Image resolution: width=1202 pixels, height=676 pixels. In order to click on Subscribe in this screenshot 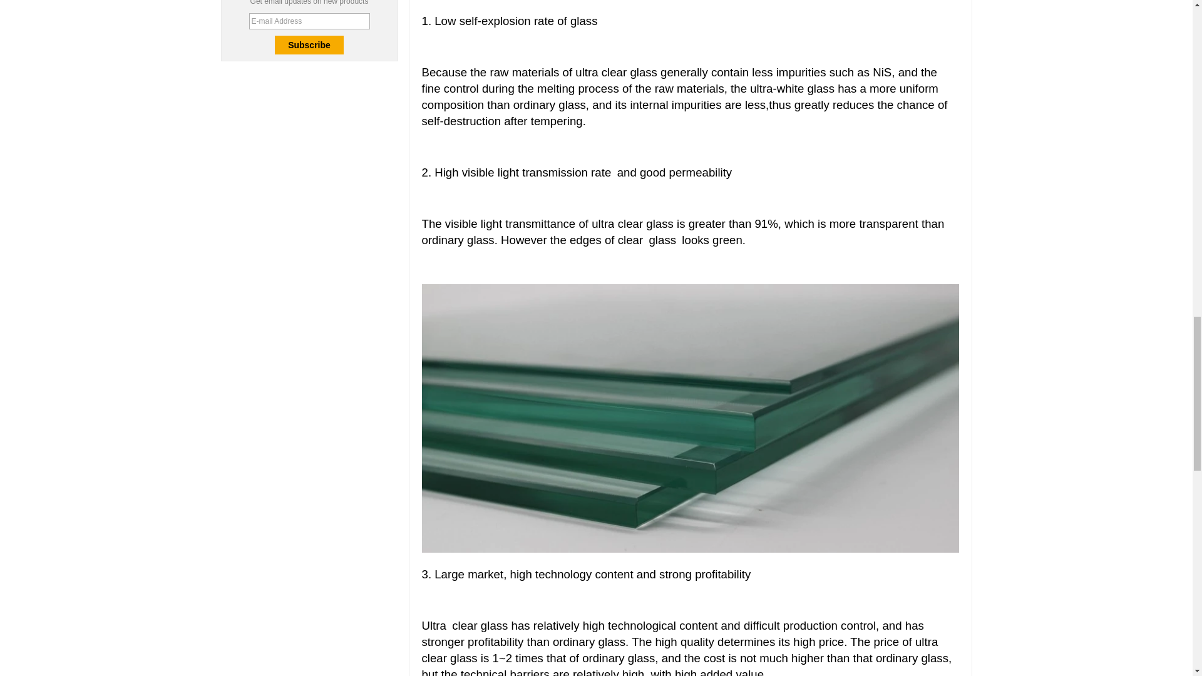, I will do `click(309, 45)`.